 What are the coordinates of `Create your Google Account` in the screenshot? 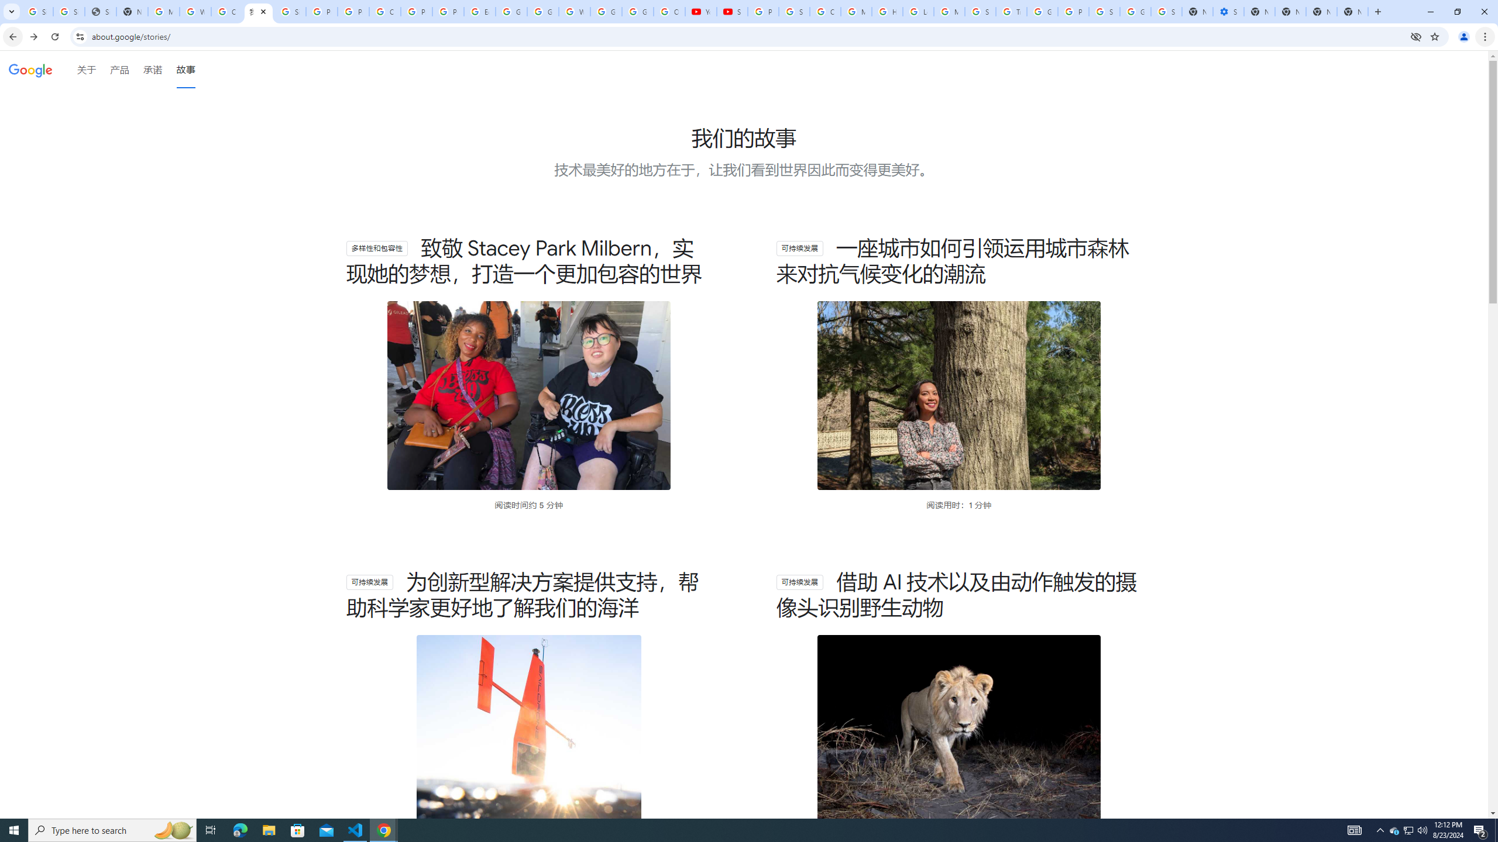 It's located at (385, 12).